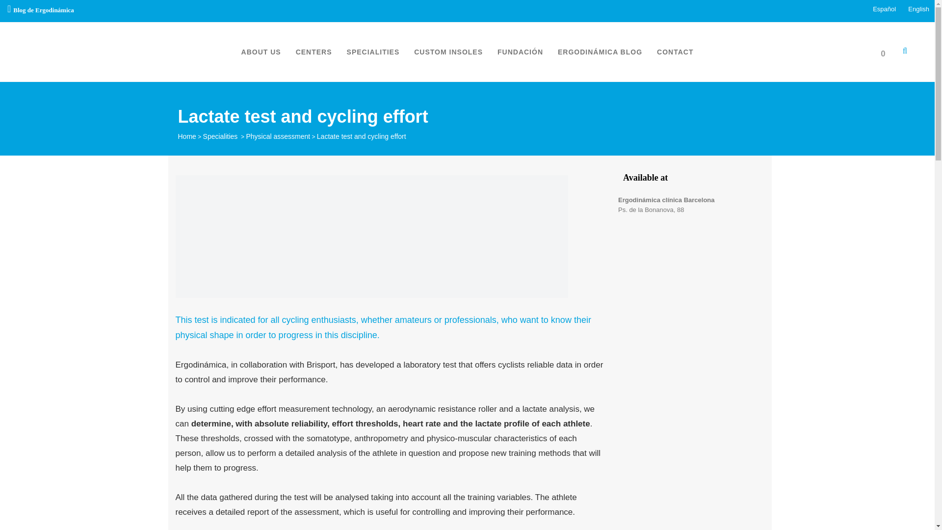  What do you see at coordinates (186, 136) in the screenshot?
I see `Home` at bounding box center [186, 136].